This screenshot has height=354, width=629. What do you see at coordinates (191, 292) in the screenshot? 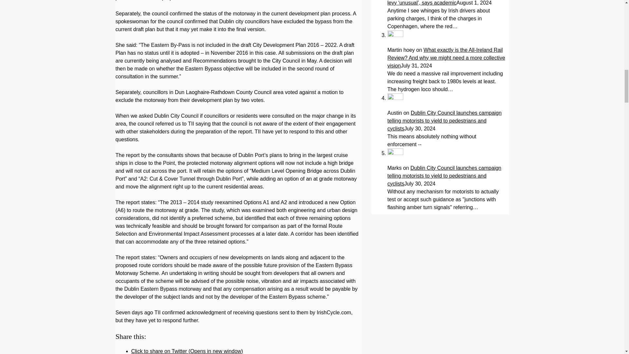
I see `Click to share on Mastodon` at bounding box center [191, 292].